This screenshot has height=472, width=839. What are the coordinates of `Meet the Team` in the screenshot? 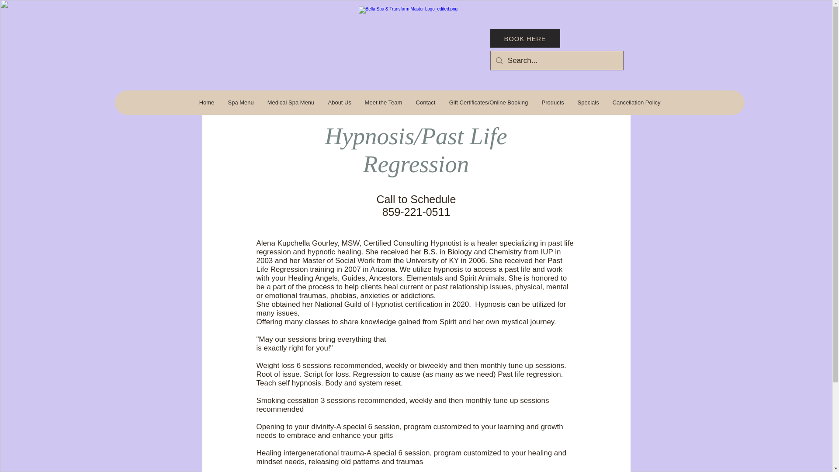 It's located at (383, 103).